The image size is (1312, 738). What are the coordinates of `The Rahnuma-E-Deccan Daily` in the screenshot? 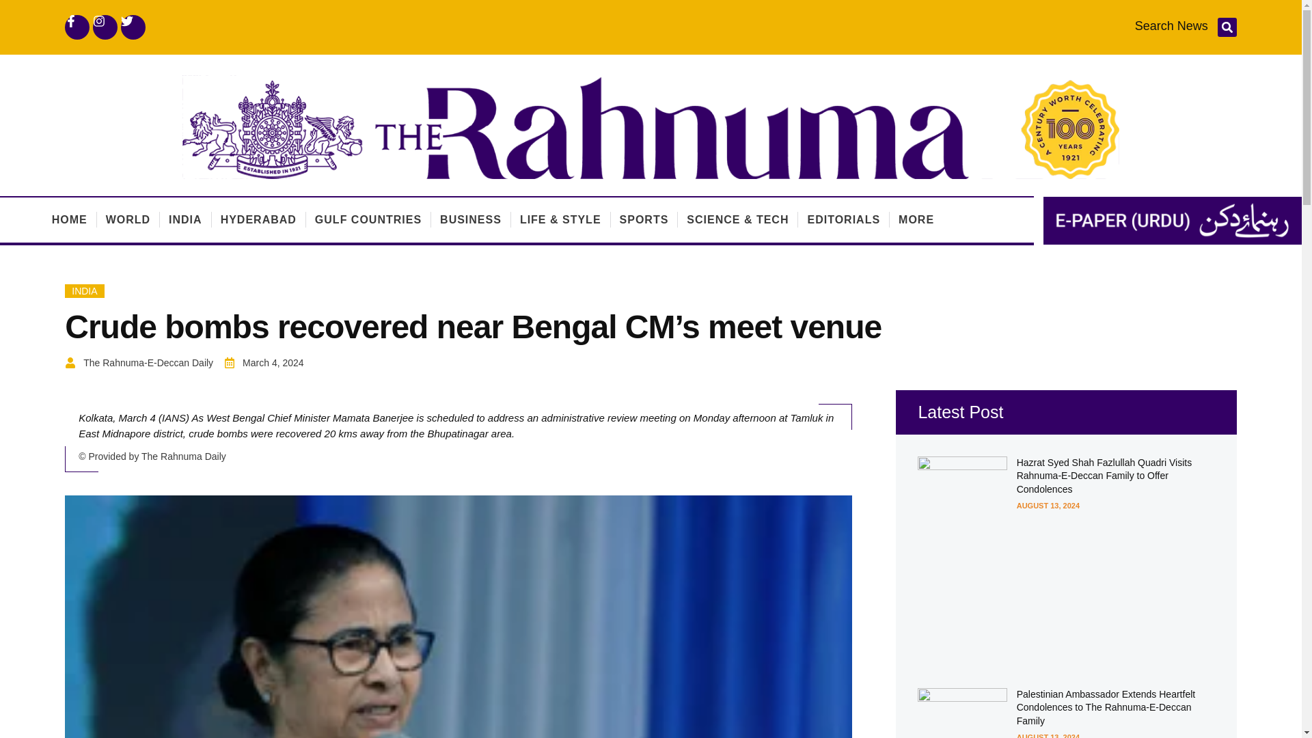 It's located at (138, 364).